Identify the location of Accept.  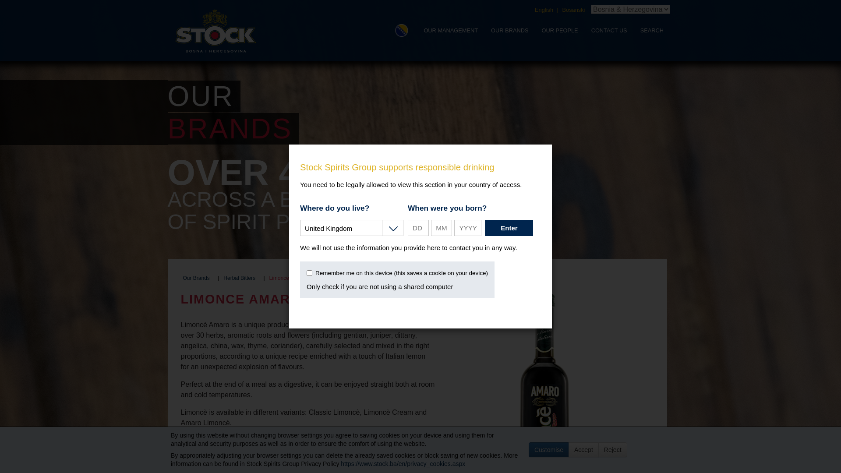
(583, 450).